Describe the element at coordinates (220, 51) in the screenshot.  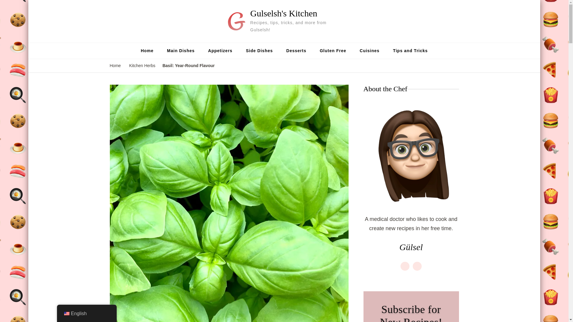
I see `Appetizers` at that location.